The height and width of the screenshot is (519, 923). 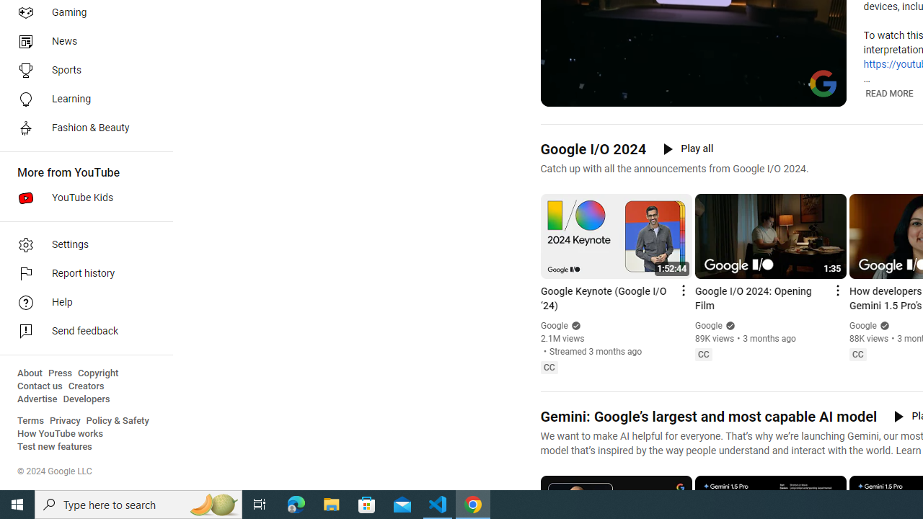 I want to click on Advertise, so click(x=37, y=399).